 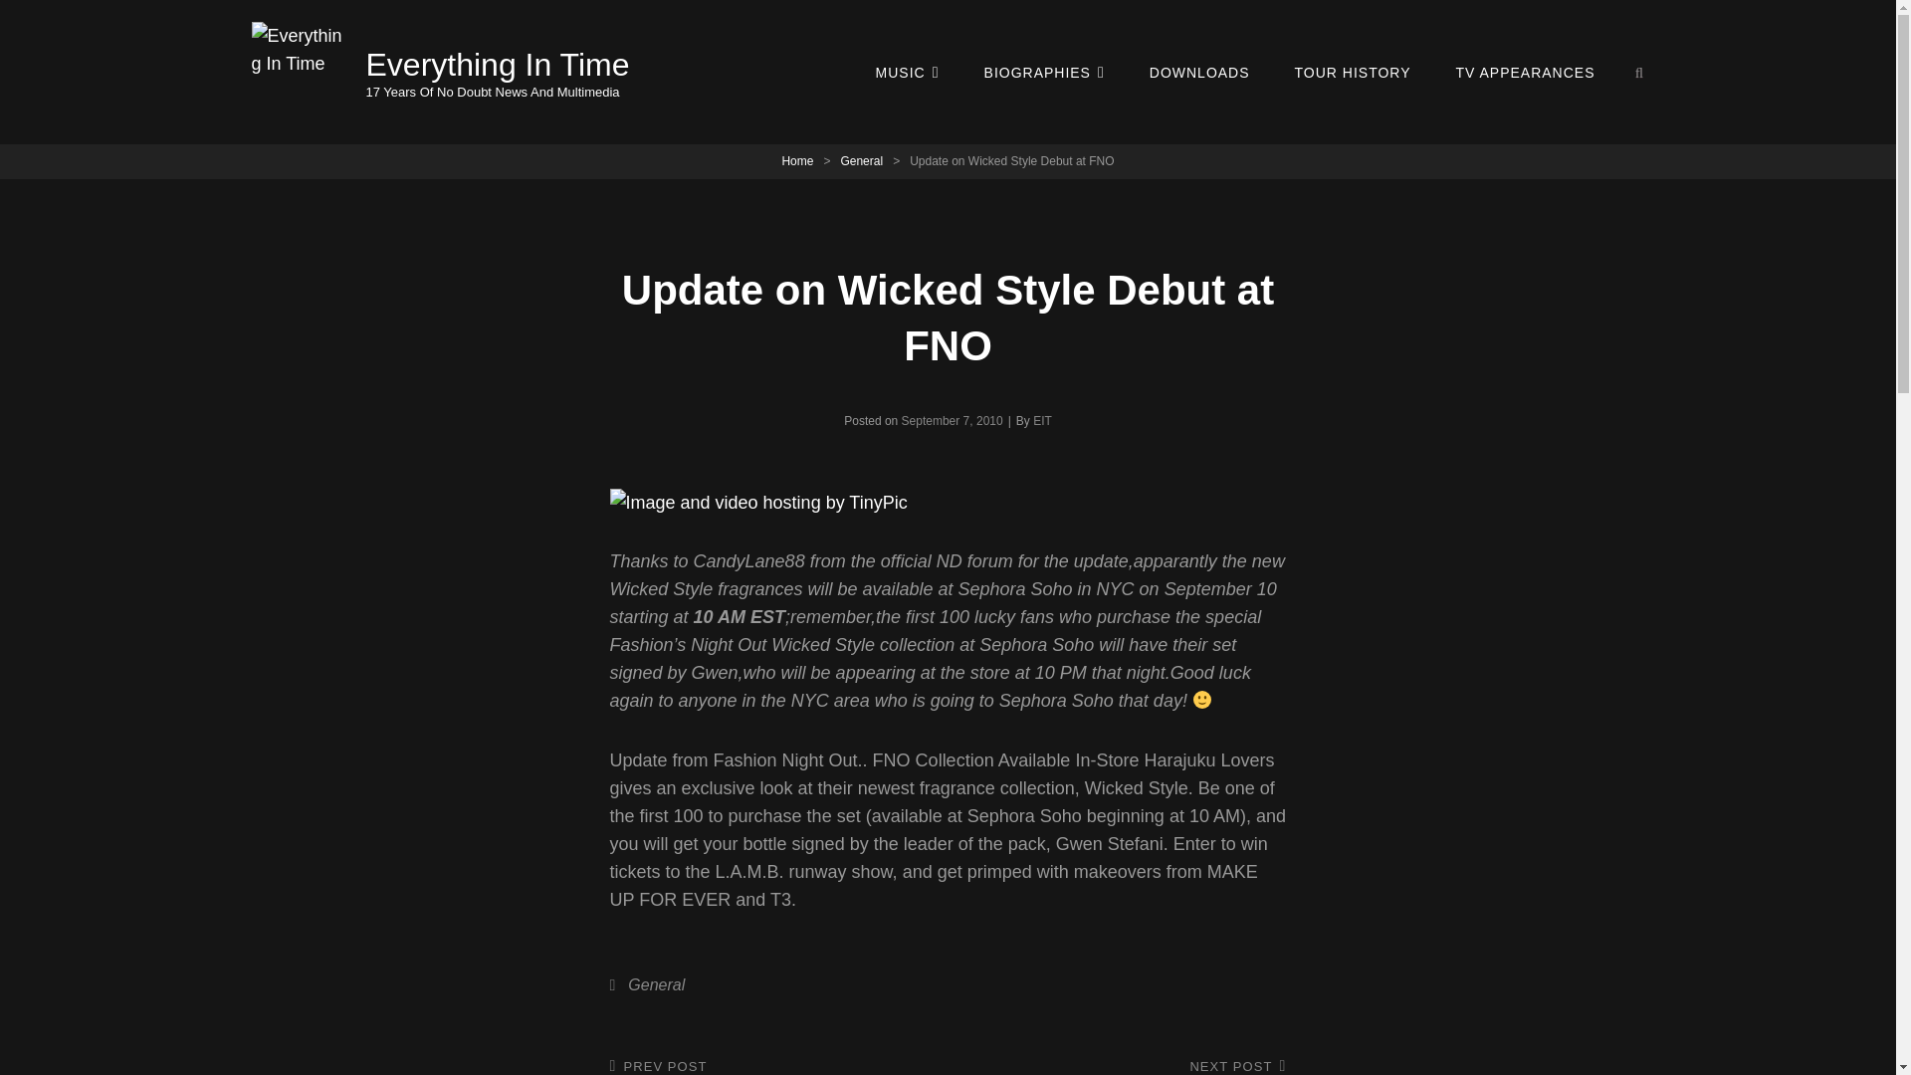 I want to click on EIT, so click(x=1043, y=420).